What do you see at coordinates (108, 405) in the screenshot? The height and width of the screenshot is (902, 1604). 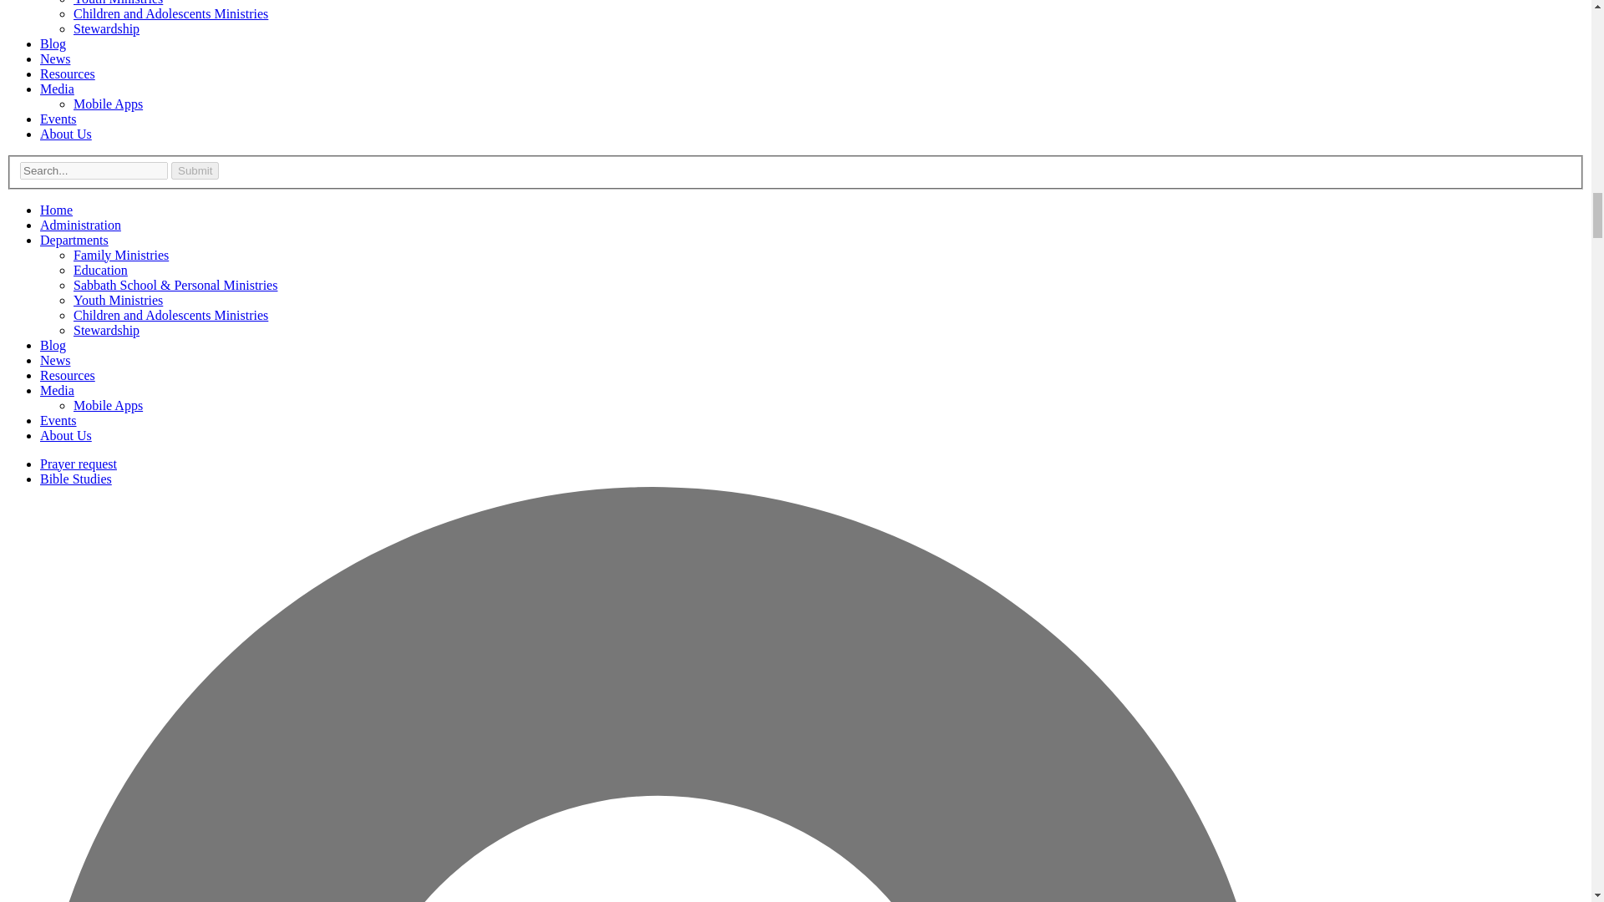 I see `Mobile Apps` at bounding box center [108, 405].